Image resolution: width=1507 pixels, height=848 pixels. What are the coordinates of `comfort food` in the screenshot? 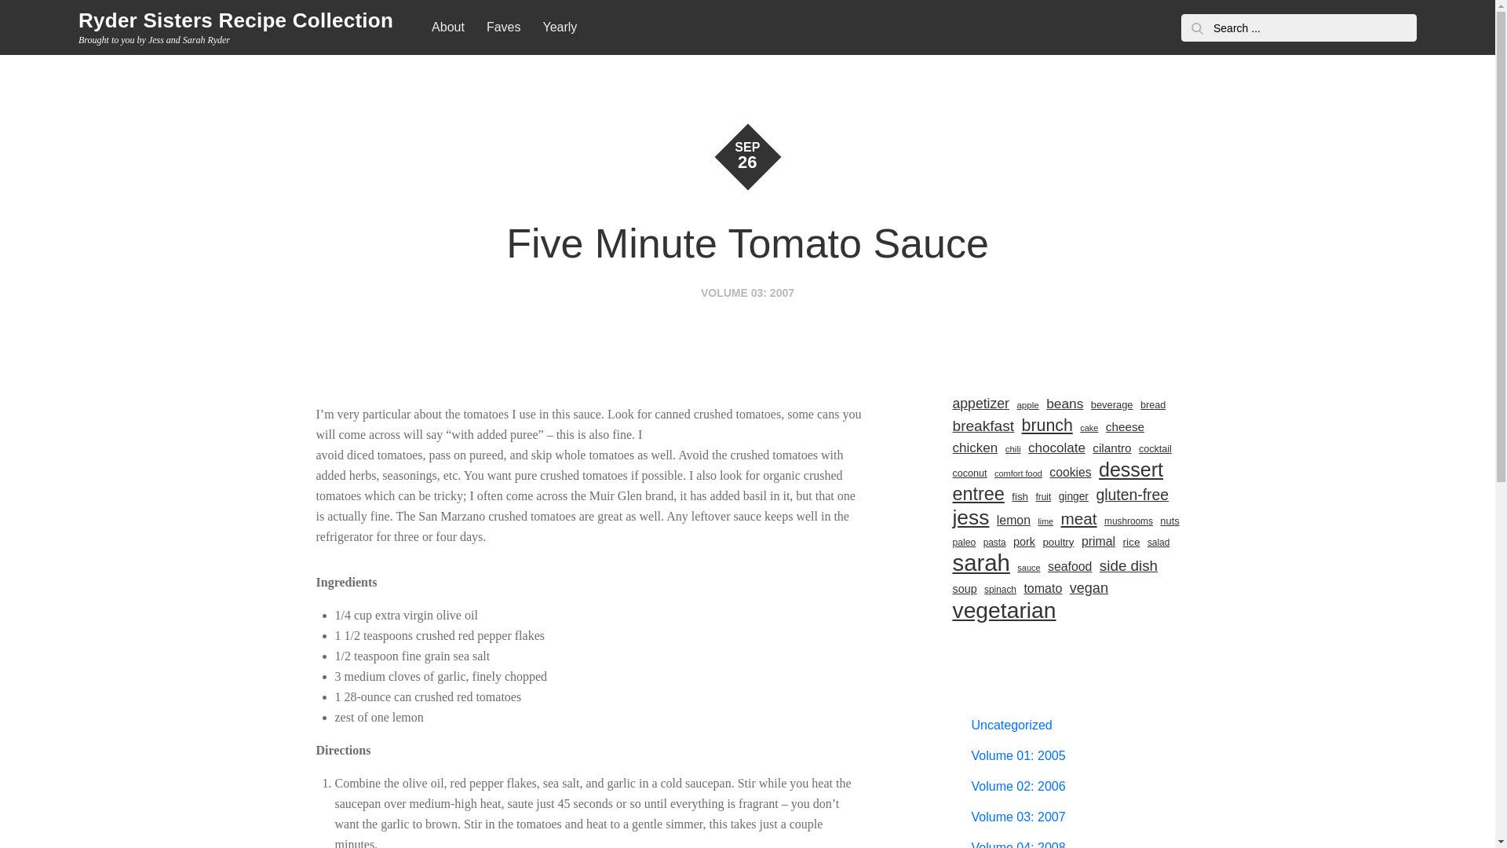 It's located at (1019, 473).